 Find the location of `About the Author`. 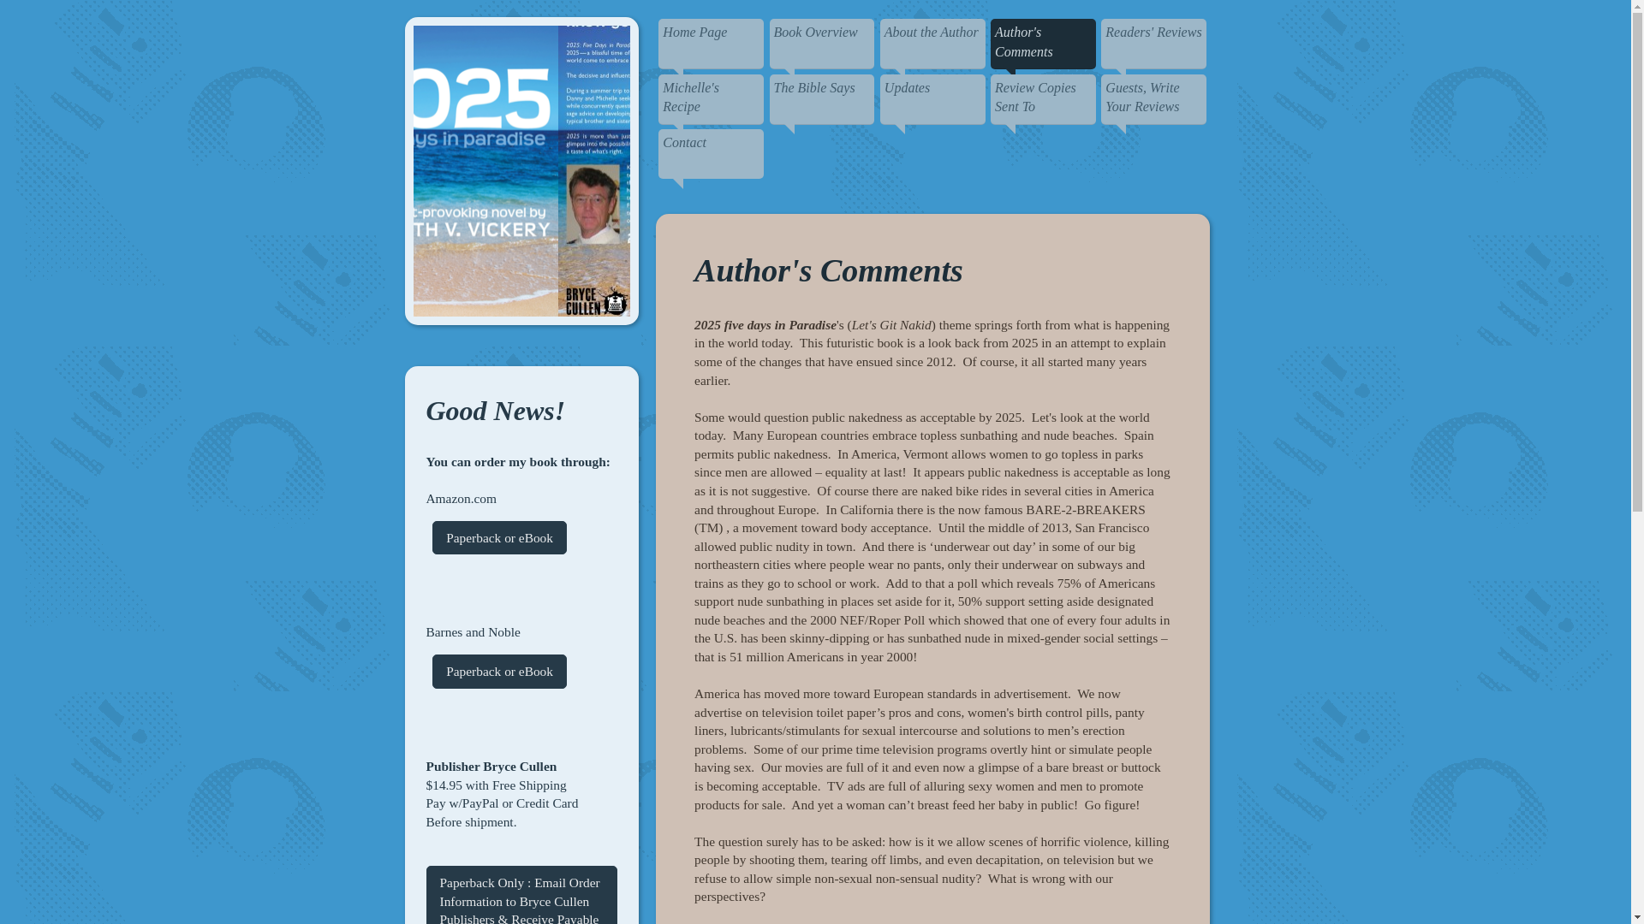

About the Author is located at coordinates (933, 44).